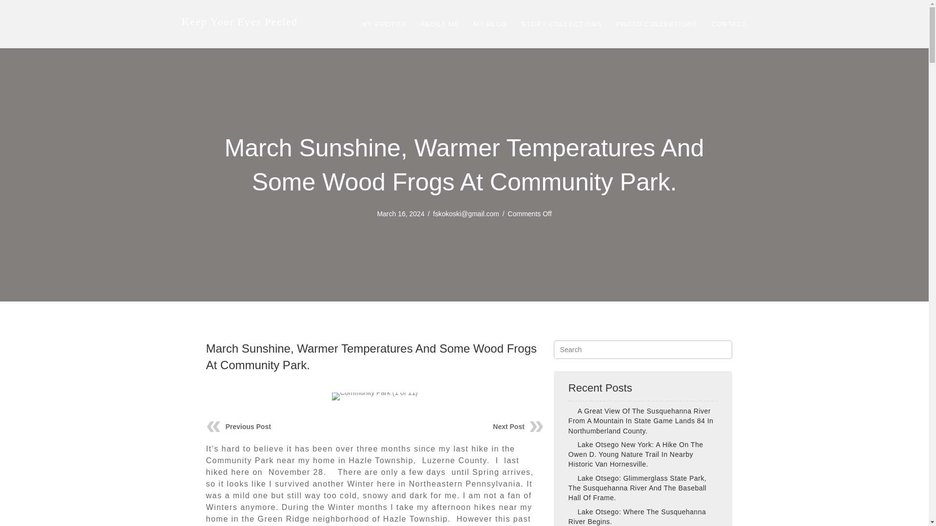 Image resolution: width=936 pixels, height=526 pixels. Describe the element at coordinates (440, 24) in the screenshot. I see `ABOUT ME` at that location.